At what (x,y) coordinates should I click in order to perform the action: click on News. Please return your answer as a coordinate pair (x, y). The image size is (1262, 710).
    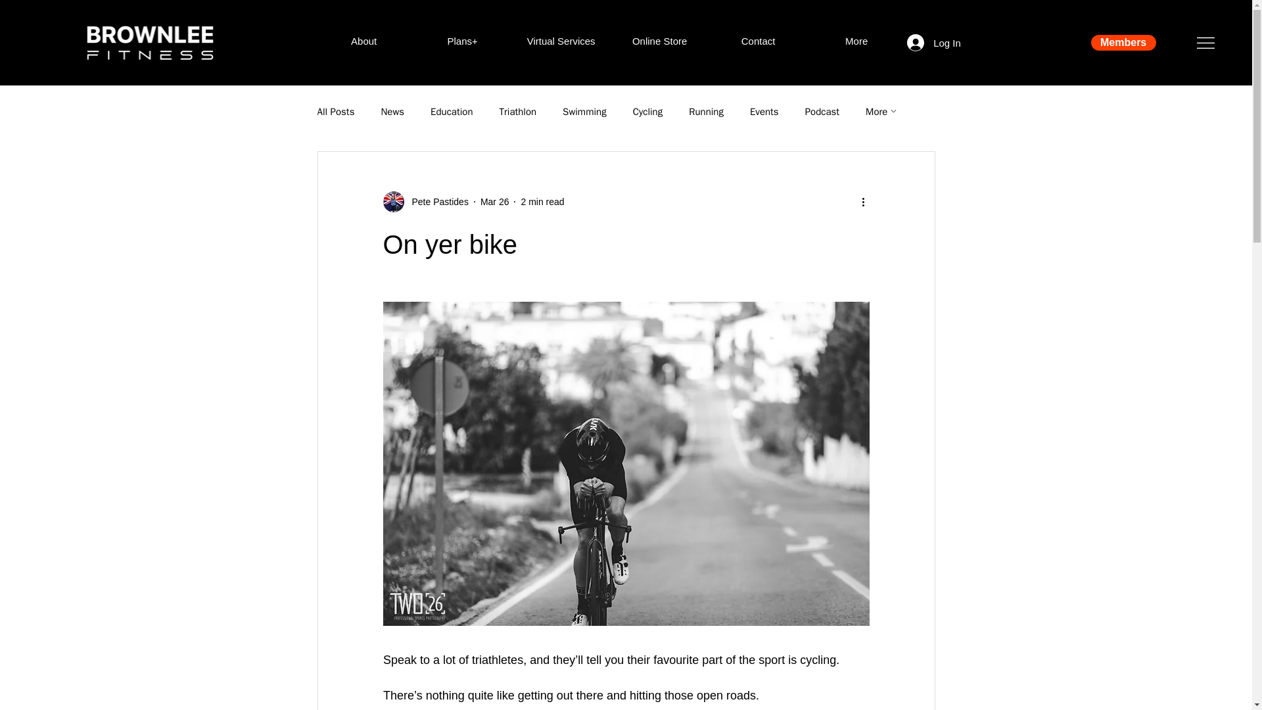
    Looking at the image, I should click on (392, 111).